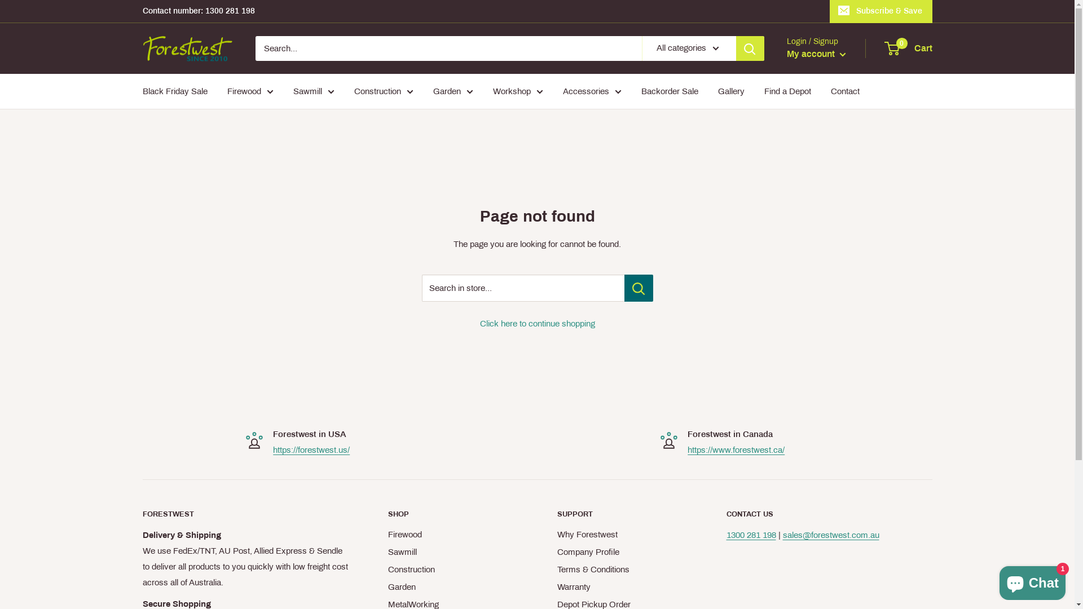 The image size is (1083, 609). Describe the element at coordinates (453, 514) in the screenshot. I see `SHOP` at that location.